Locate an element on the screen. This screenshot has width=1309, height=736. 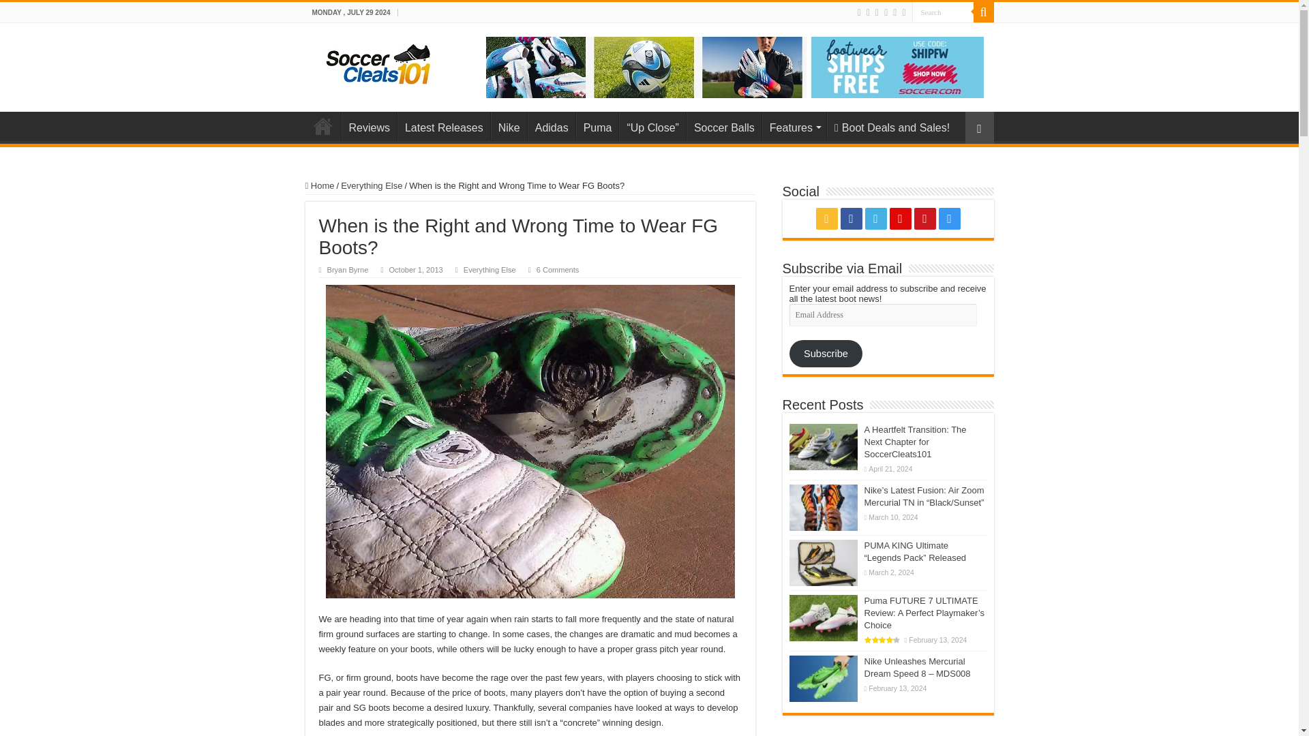
Home is located at coordinates (322, 126).